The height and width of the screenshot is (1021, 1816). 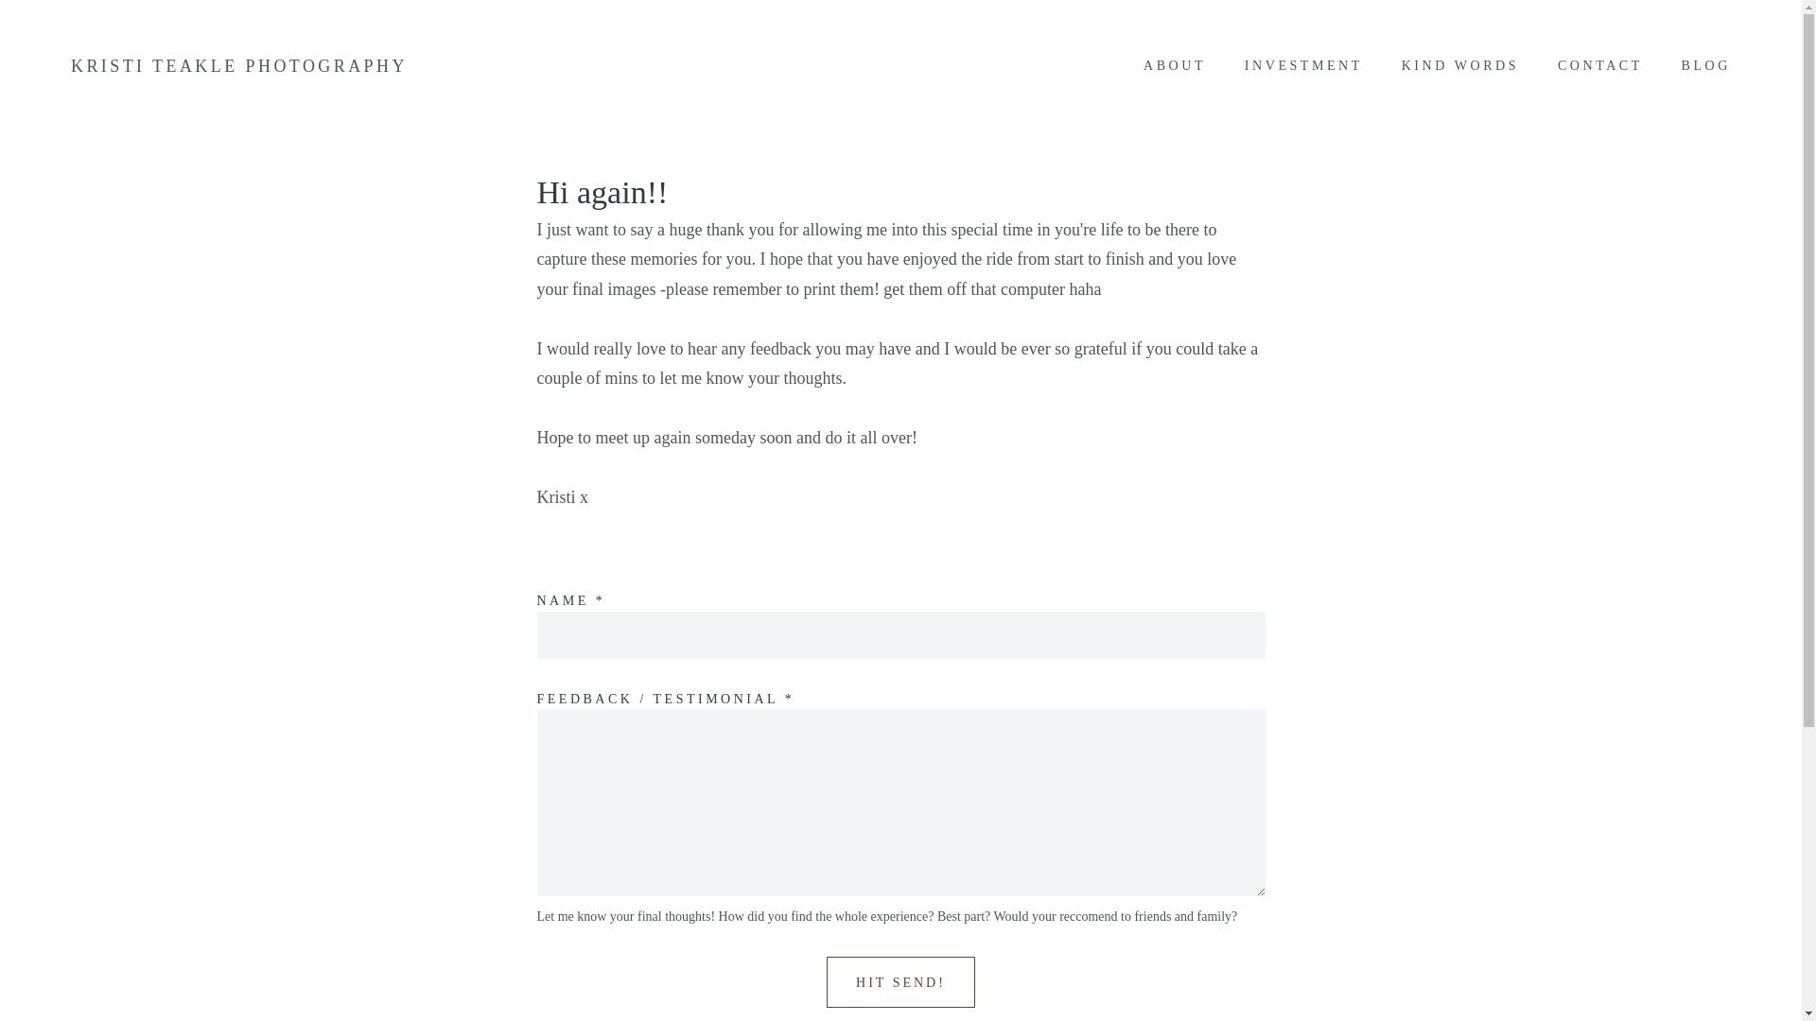 What do you see at coordinates (1302, 66) in the screenshot?
I see `INVESTMENT` at bounding box center [1302, 66].